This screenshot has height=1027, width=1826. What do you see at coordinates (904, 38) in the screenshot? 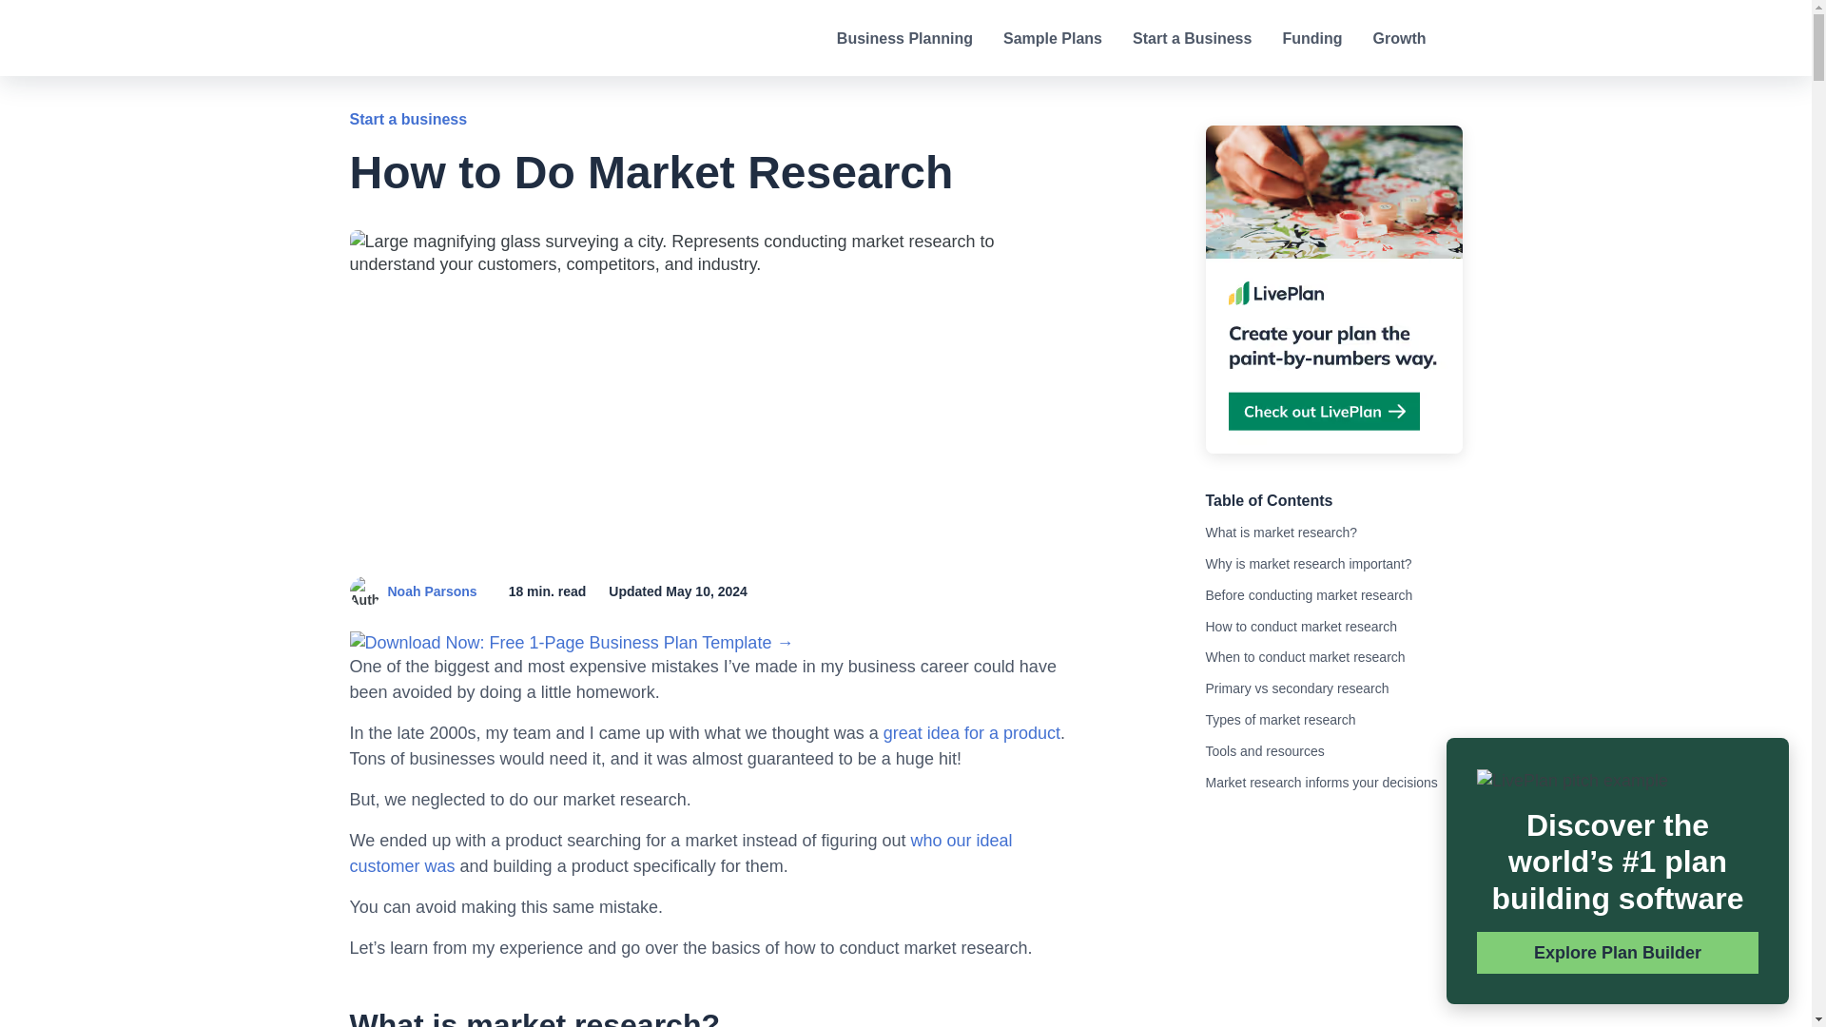
I see `Business Planning` at bounding box center [904, 38].